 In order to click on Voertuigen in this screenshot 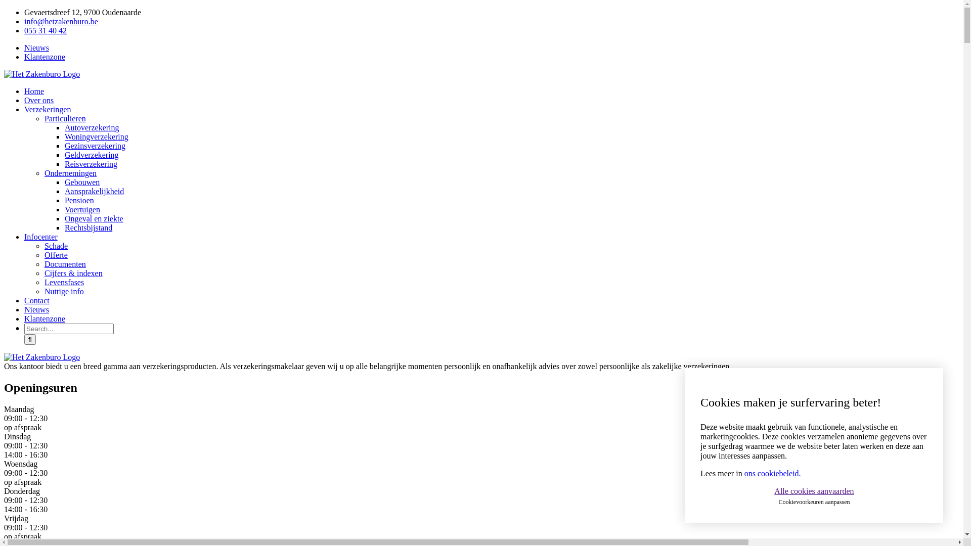, I will do `click(82, 209)`.